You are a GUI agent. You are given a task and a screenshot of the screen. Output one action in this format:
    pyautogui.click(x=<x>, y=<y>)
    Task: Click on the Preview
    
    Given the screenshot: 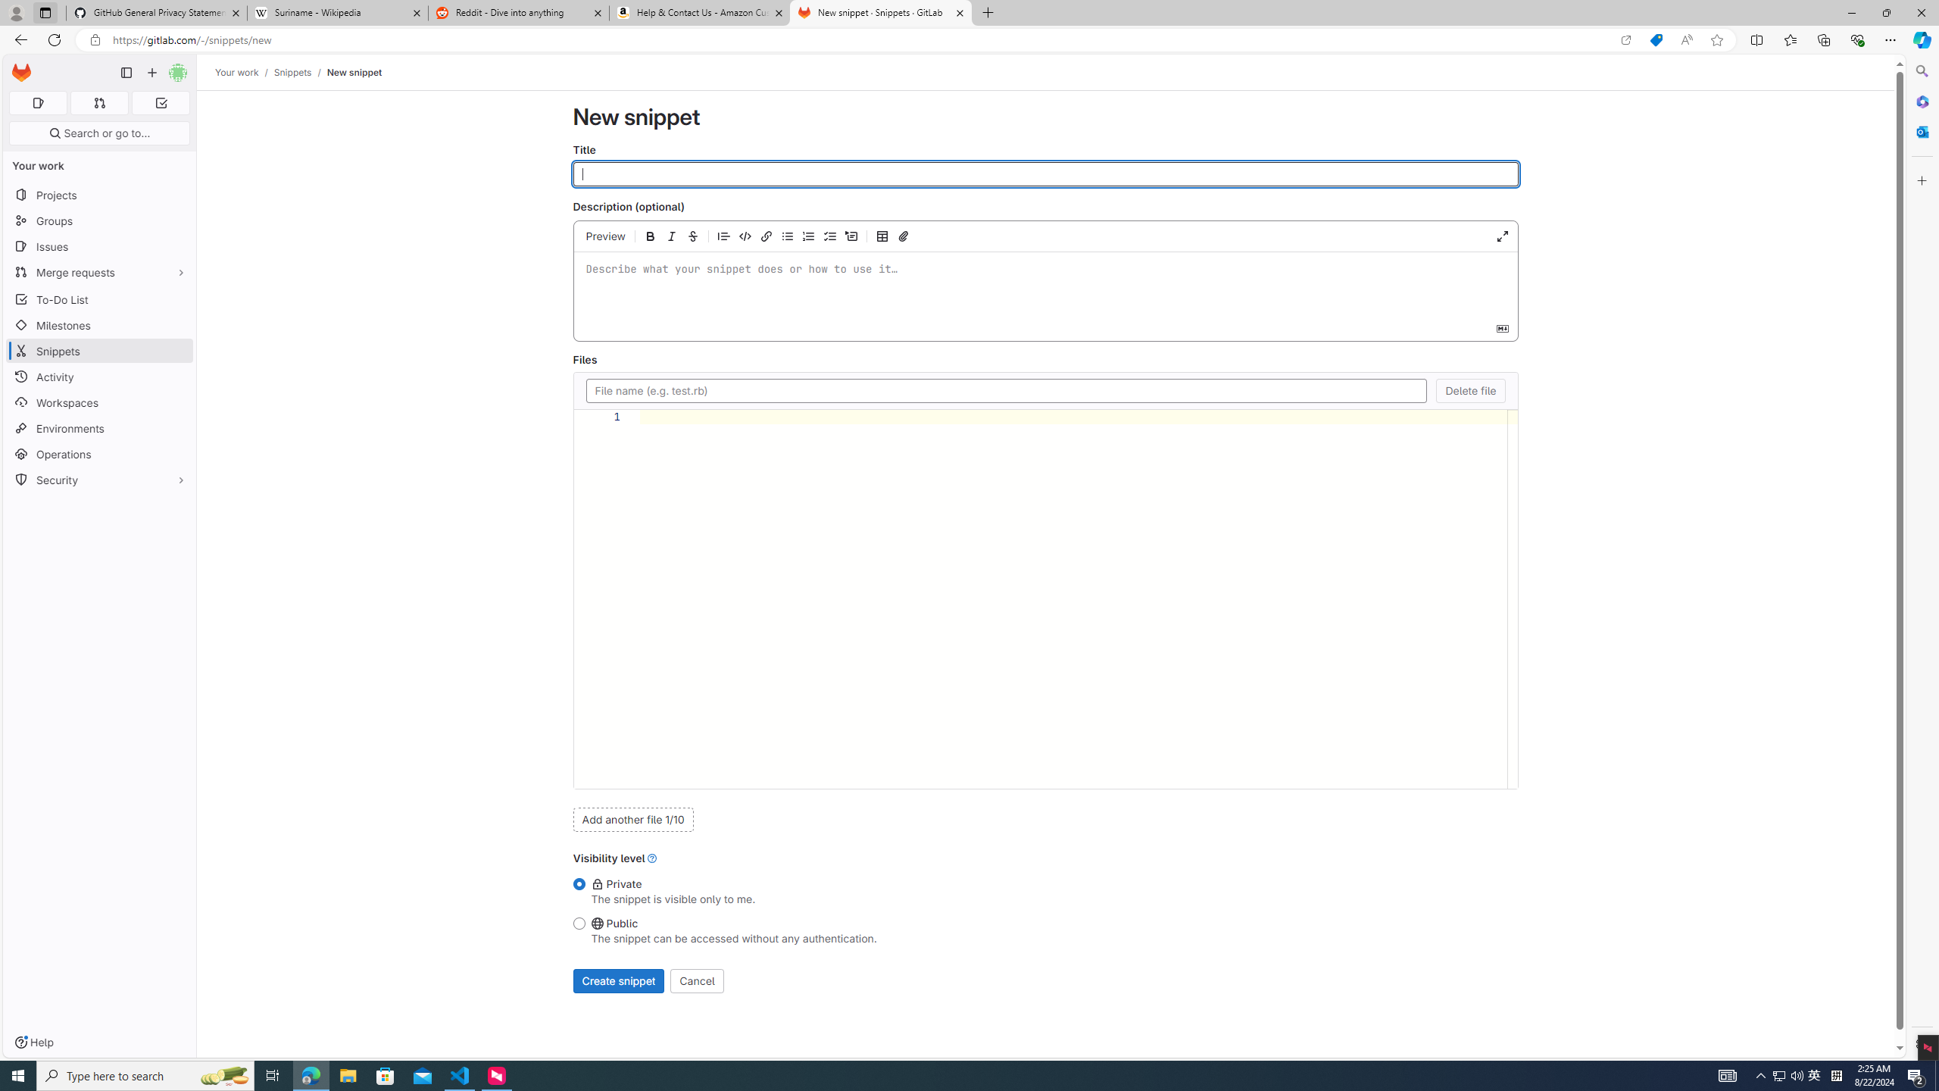 What is the action you would take?
    pyautogui.click(x=606, y=236)
    